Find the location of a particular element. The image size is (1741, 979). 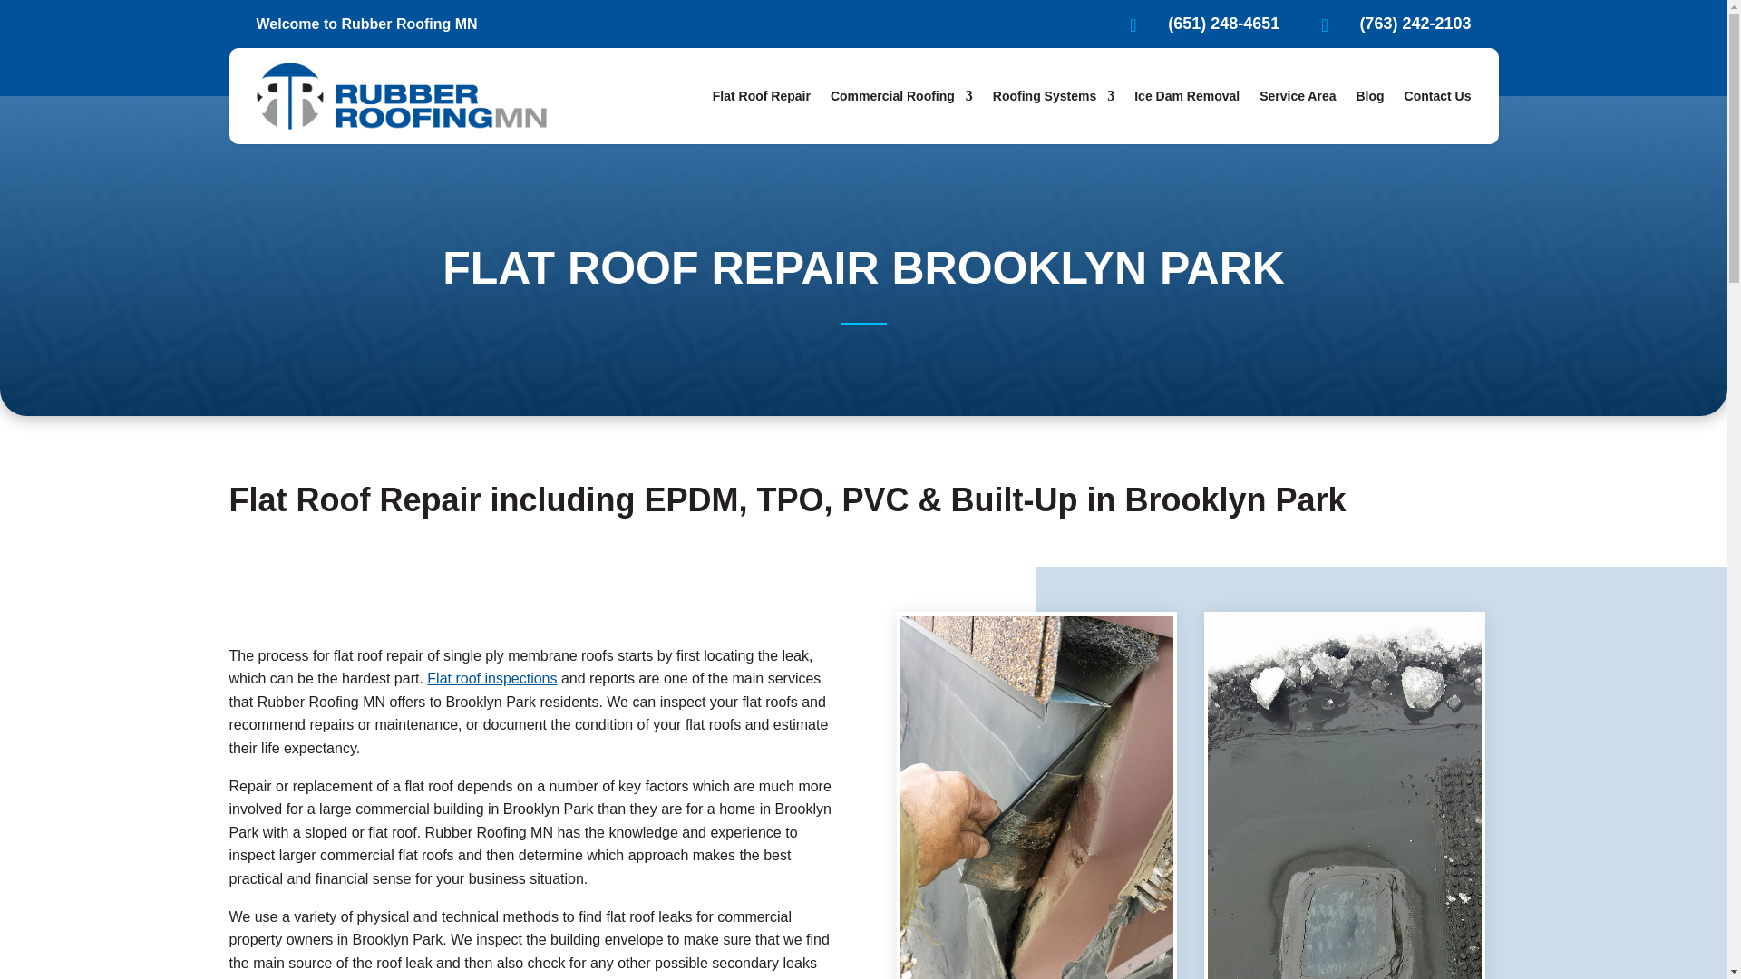

Flat roof inspections is located at coordinates (491, 678).